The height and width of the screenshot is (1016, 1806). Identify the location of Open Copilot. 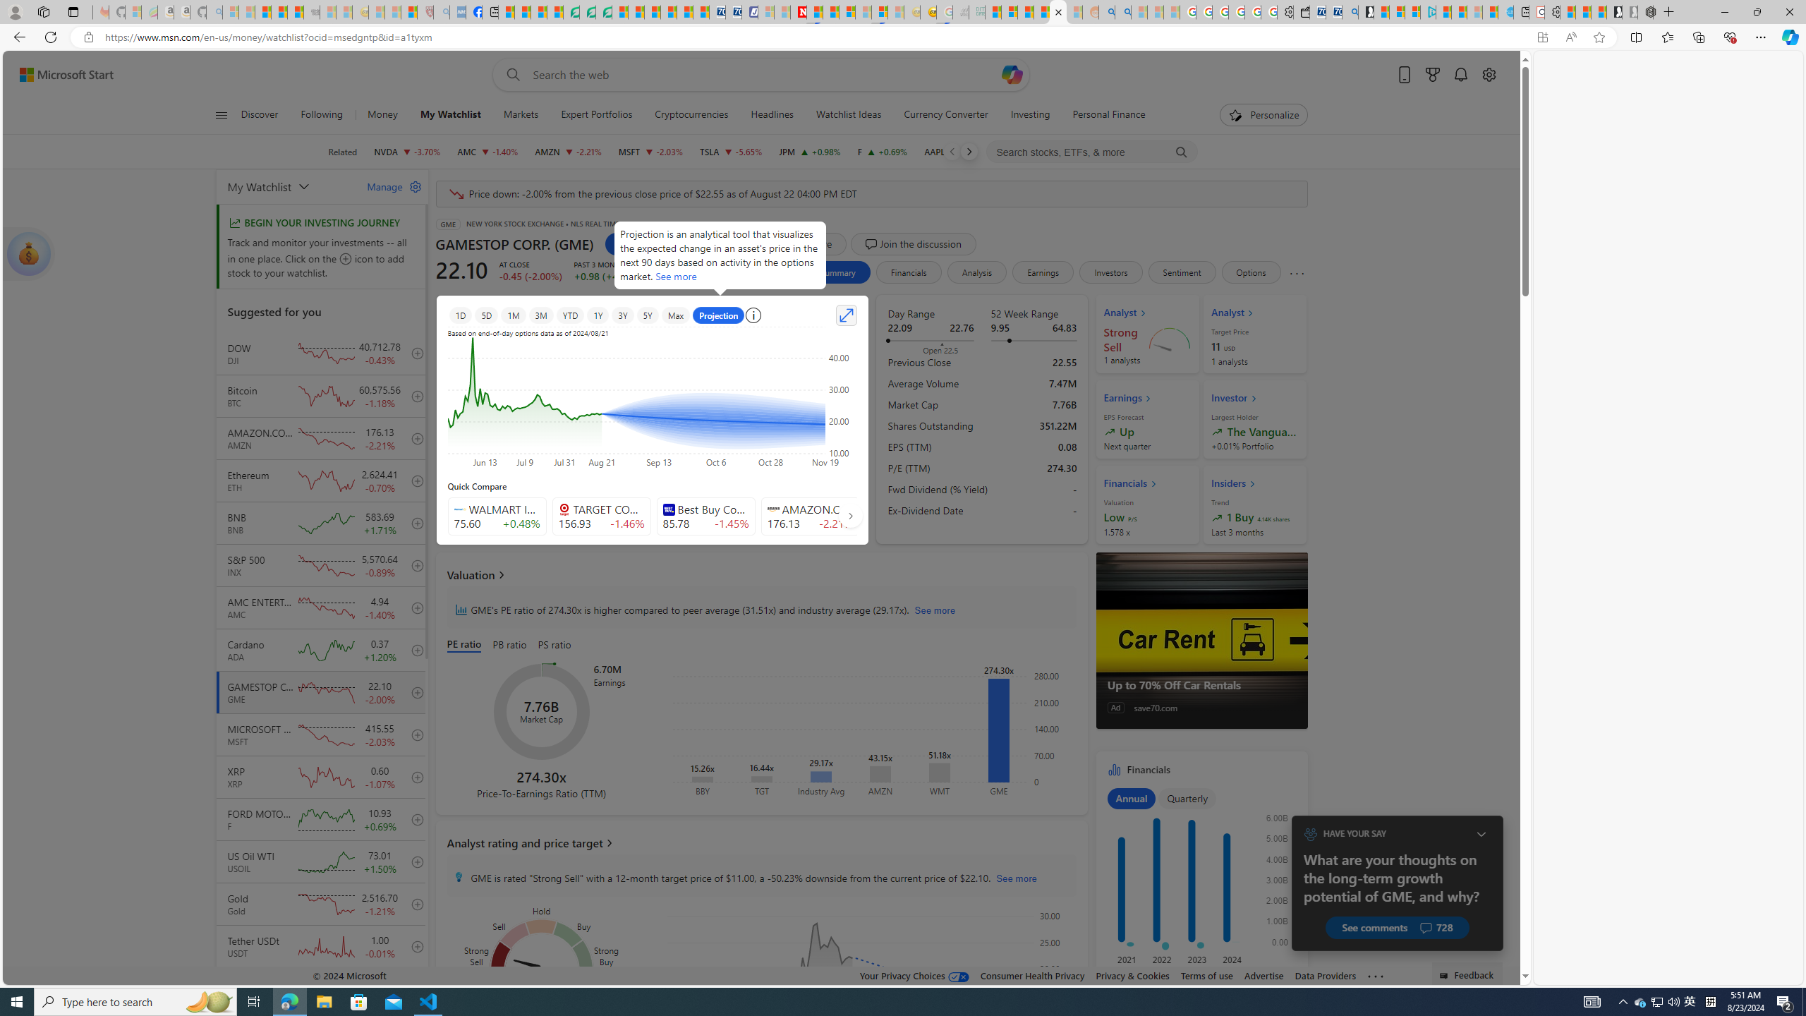
(1013, 74).